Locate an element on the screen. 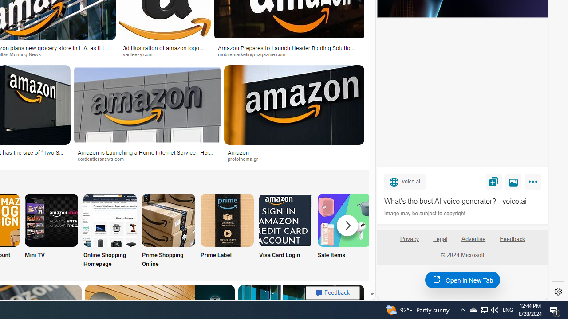  Amazon Mini TV Mini TV is located at coordinates (51, 231).